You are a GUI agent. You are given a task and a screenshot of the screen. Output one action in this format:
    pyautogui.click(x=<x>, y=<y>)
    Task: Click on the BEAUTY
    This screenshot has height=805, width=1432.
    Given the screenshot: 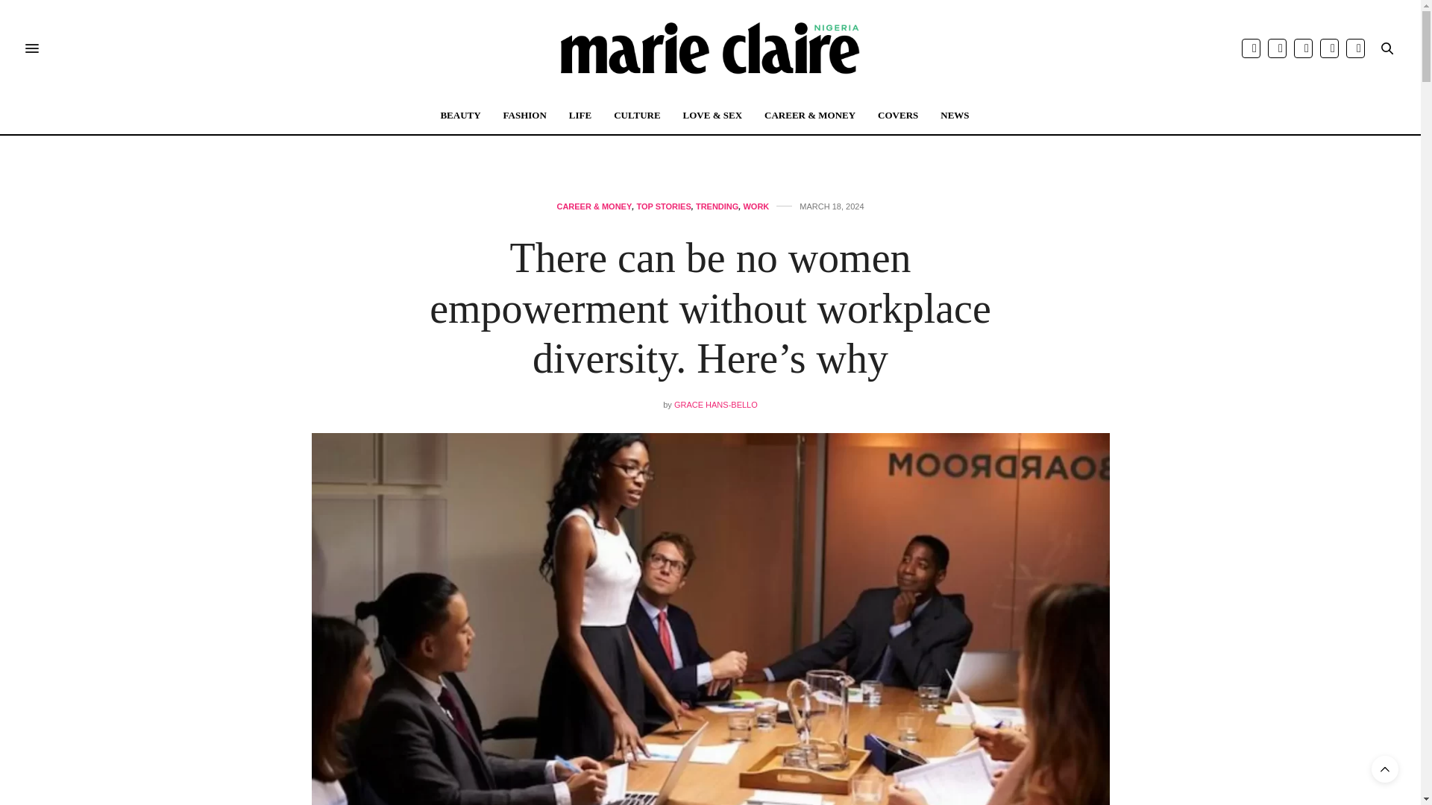 What is the action you would take?
    pyautogui.click(x=459, y=115)
    